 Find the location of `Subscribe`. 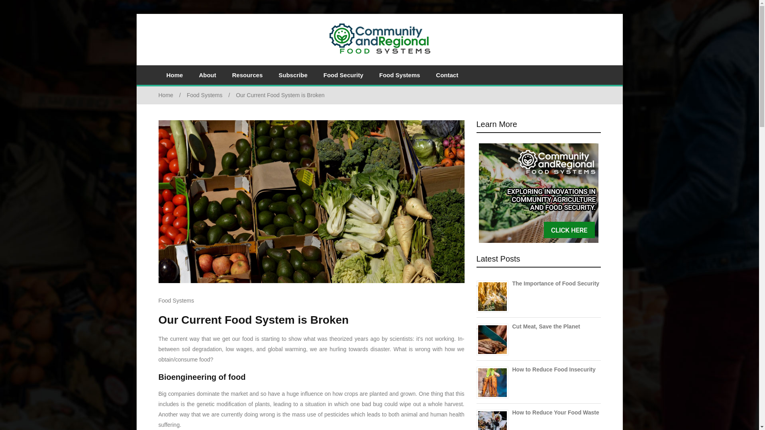

Subscribe is located at coordinates (293, 75).